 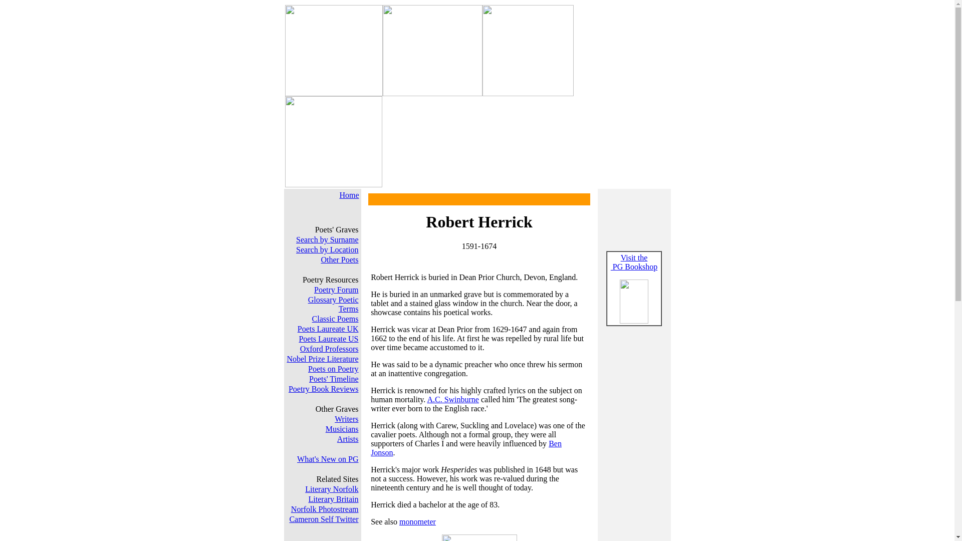 What do you see at coordinates (328, 329) in the screenshot?
I see `Poets Laureate UK` at bounding box center [328, 329].